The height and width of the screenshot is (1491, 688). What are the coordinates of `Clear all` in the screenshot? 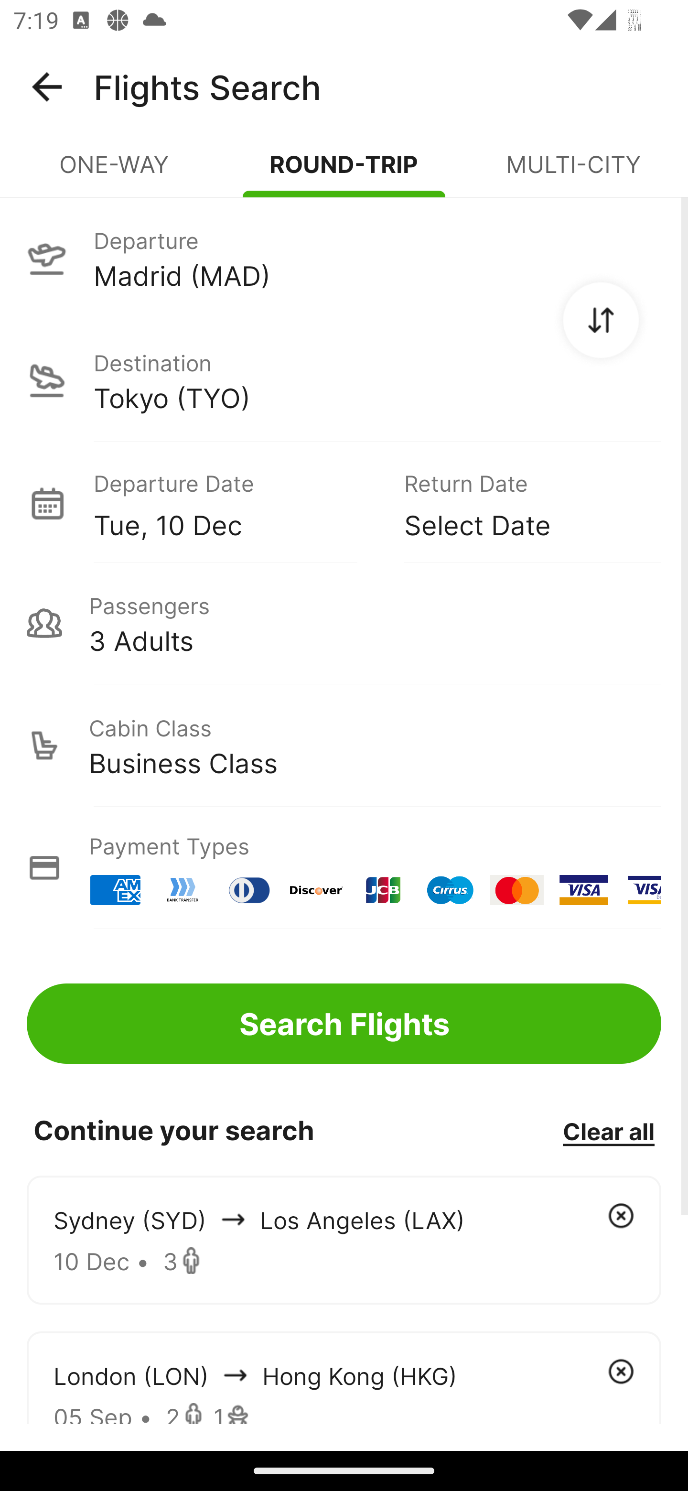 It's located at (608, 1131).